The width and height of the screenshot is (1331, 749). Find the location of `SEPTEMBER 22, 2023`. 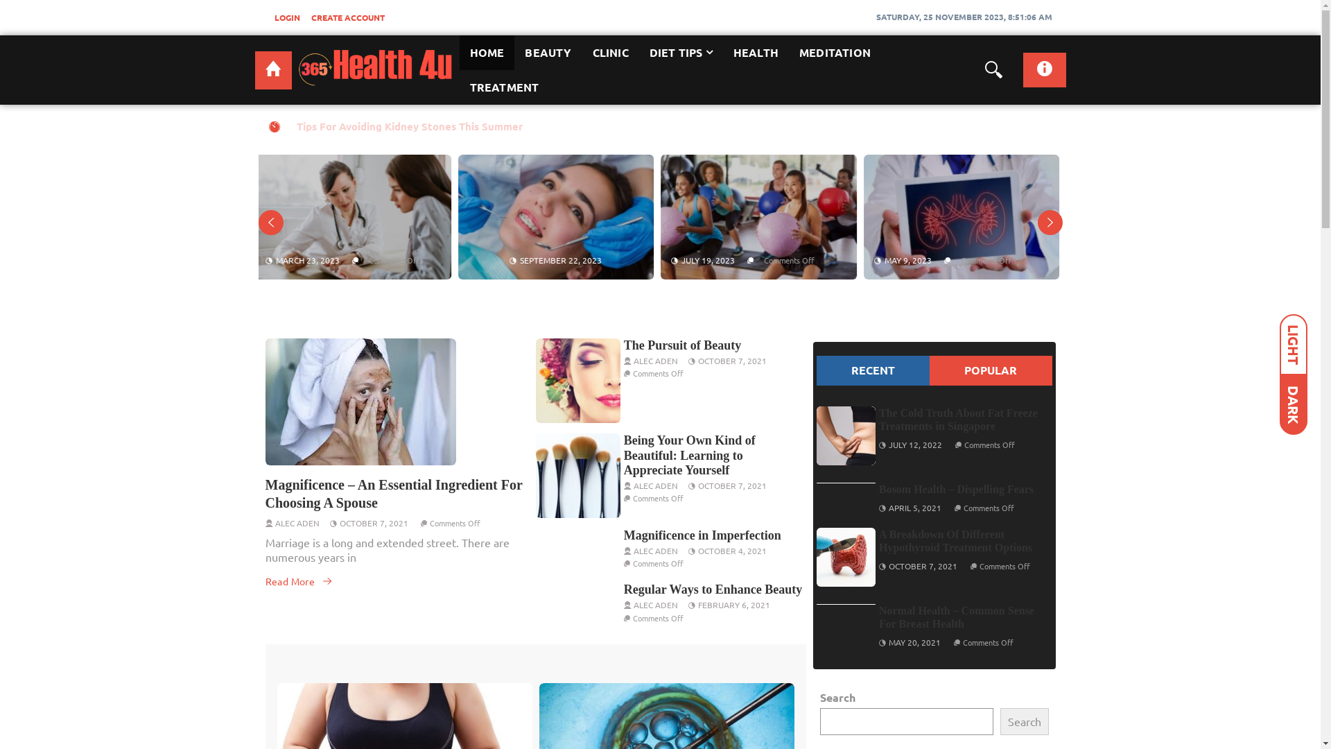

SEPTEMBER 22, 2023 is located at coordinates (835, 260).